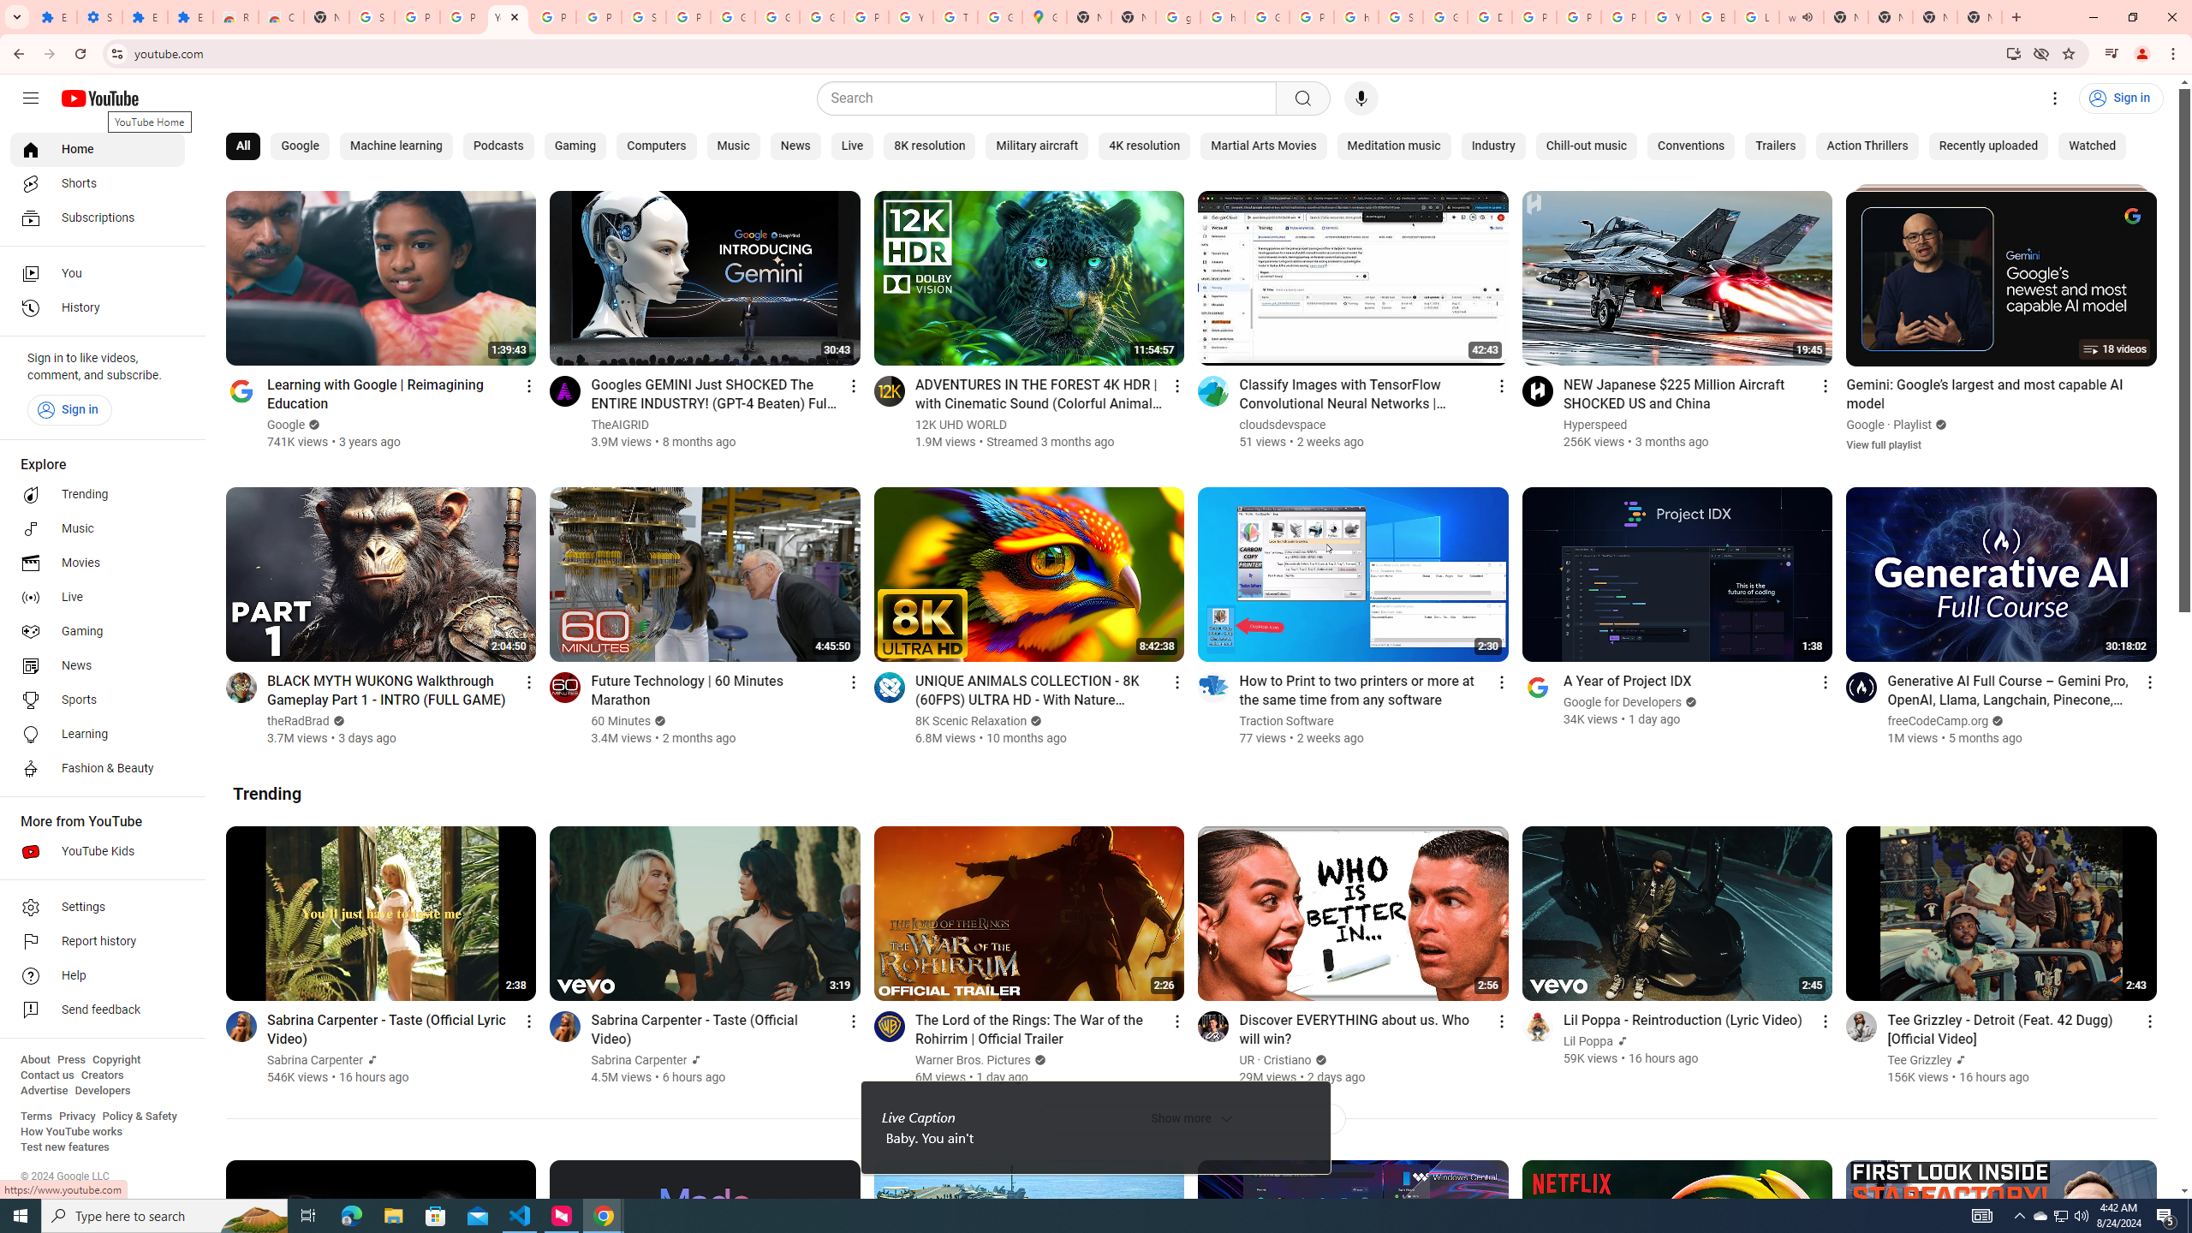  I want to click on Traction Software, so click(1286, 721).